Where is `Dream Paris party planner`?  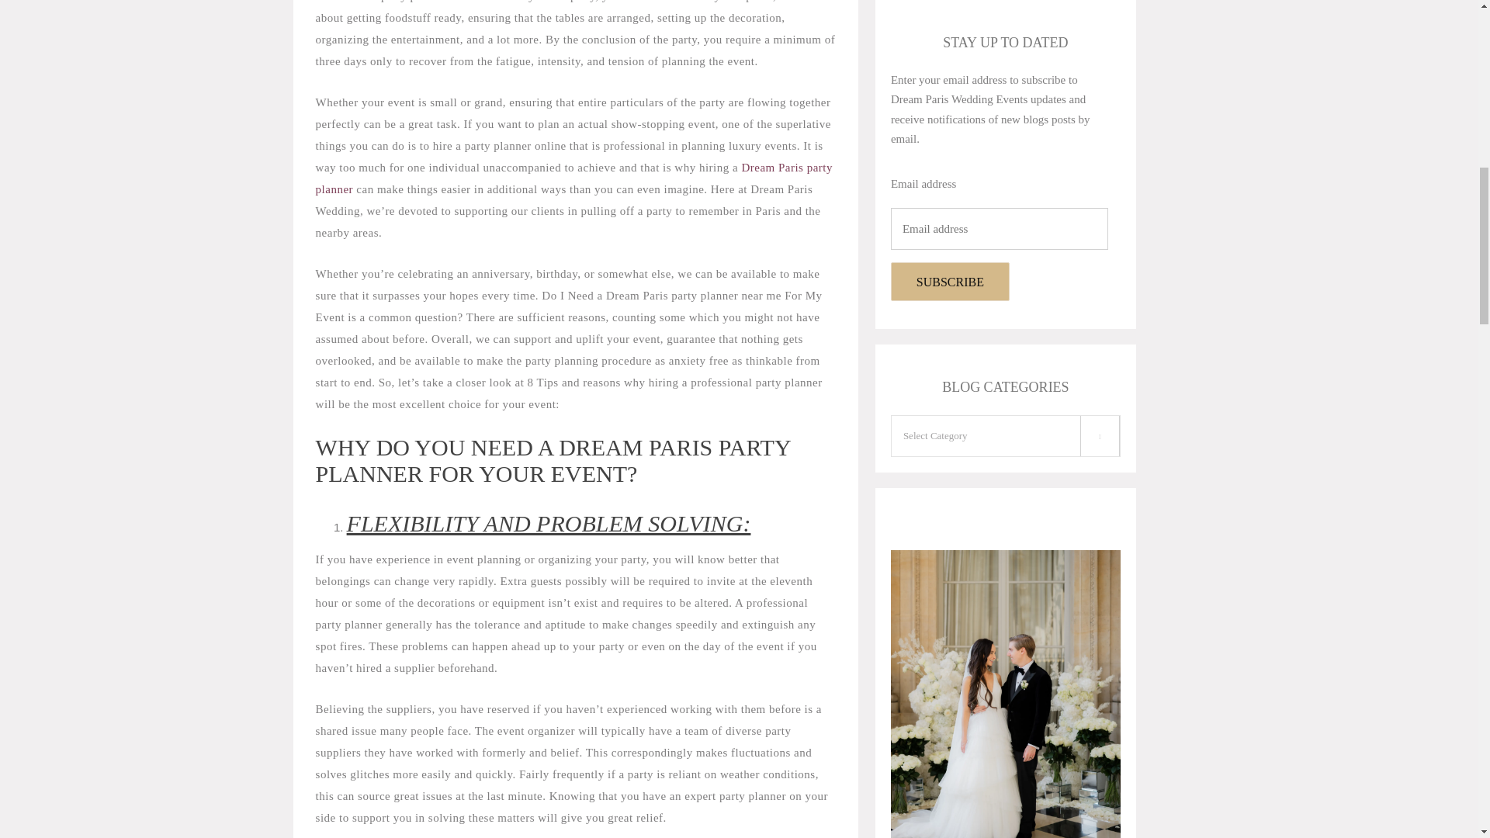 Dream Paris party planner is located at coordinates (574, 178).